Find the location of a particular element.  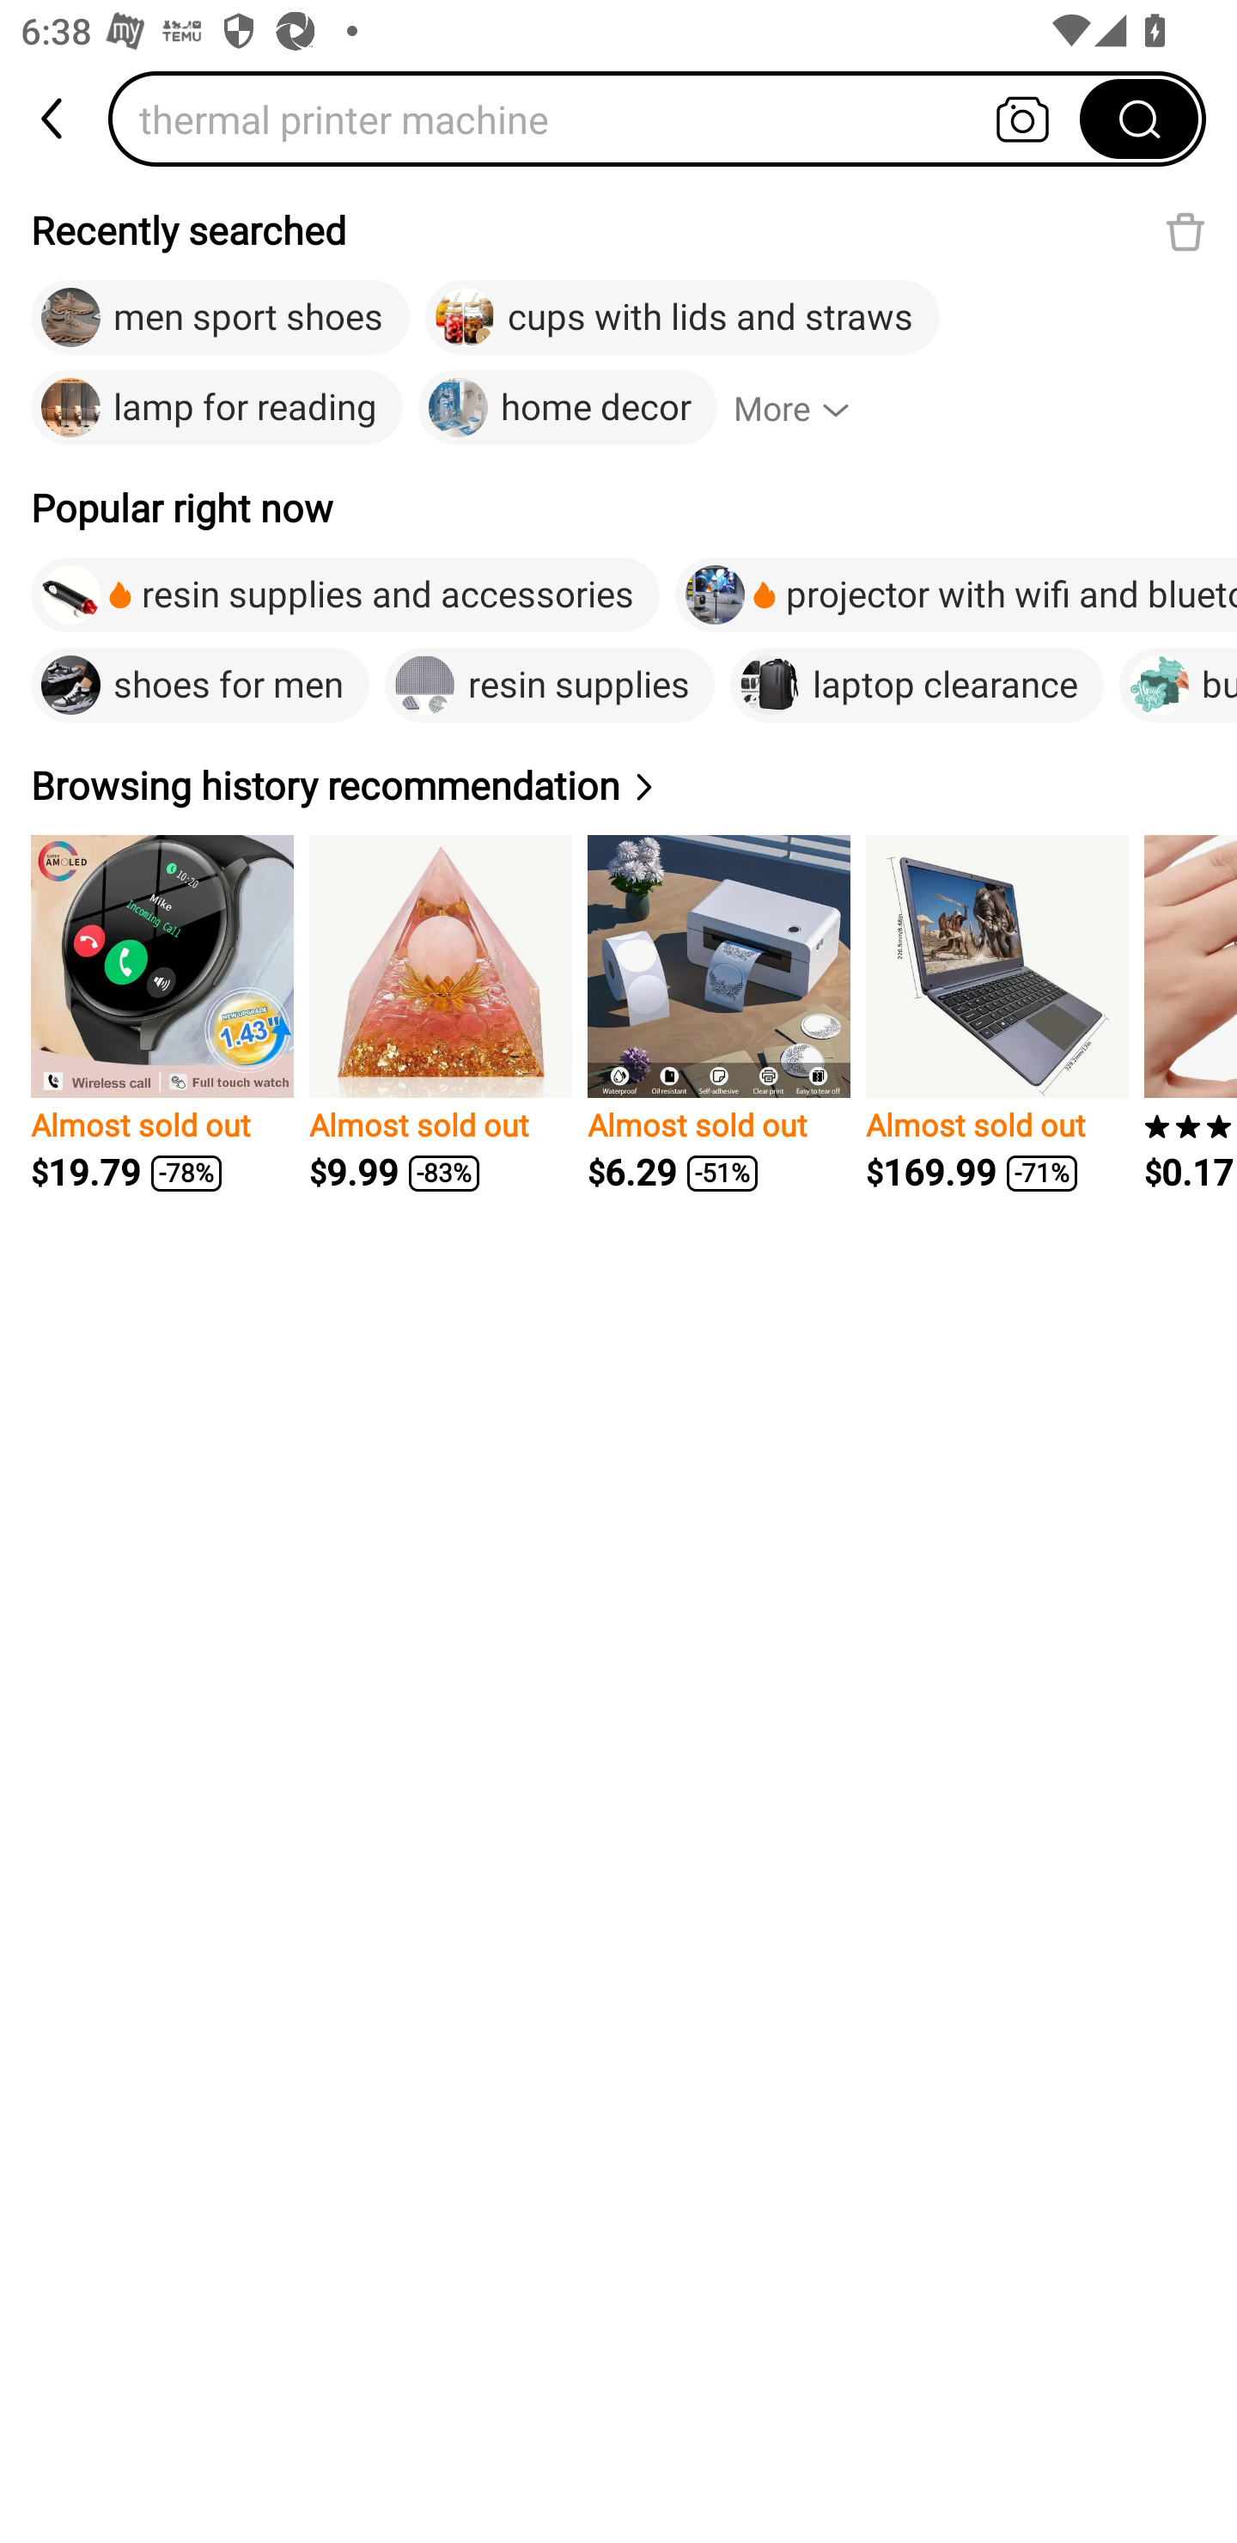

Almost sold out $19.79 -78% is located at coordinates (162, 1014).